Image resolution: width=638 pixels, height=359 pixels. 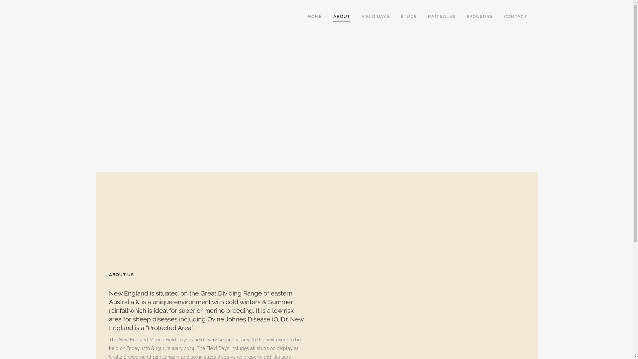 What do you see at coordinates (110, 329) in the screenshot?
I see `Westvale` at bounding box center [110, 329].